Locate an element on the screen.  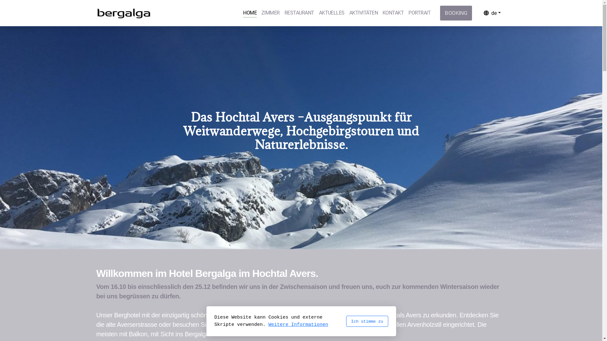
KONTAKT is located at coordinates (393, 13).